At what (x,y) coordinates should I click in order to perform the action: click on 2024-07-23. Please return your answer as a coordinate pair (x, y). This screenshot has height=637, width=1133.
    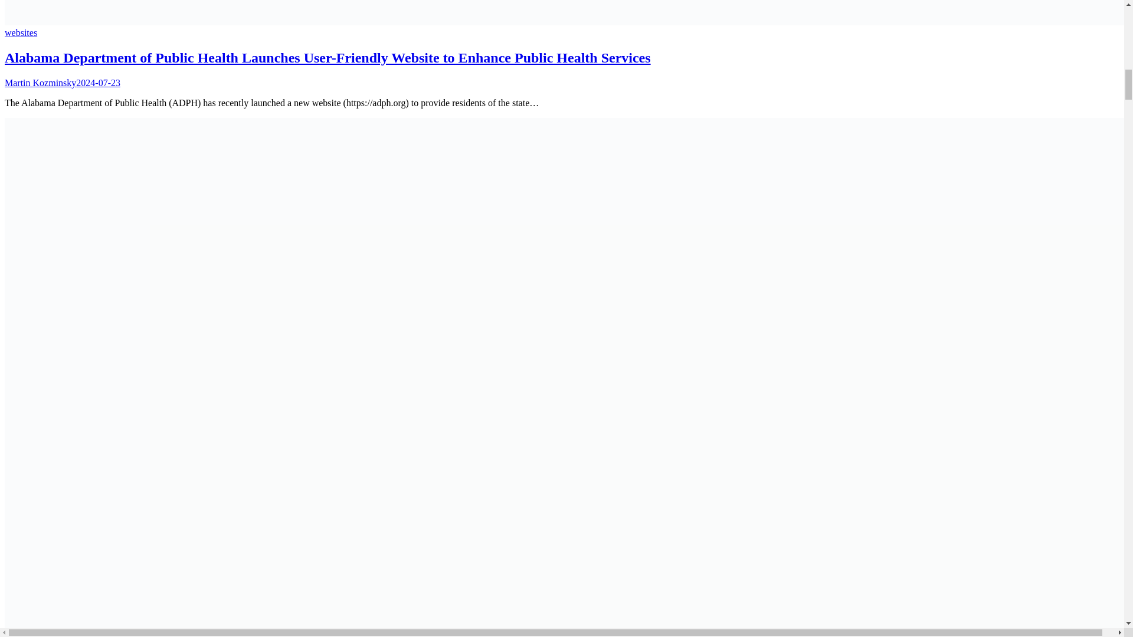
    Looking at the image, I should click on (98, 83).